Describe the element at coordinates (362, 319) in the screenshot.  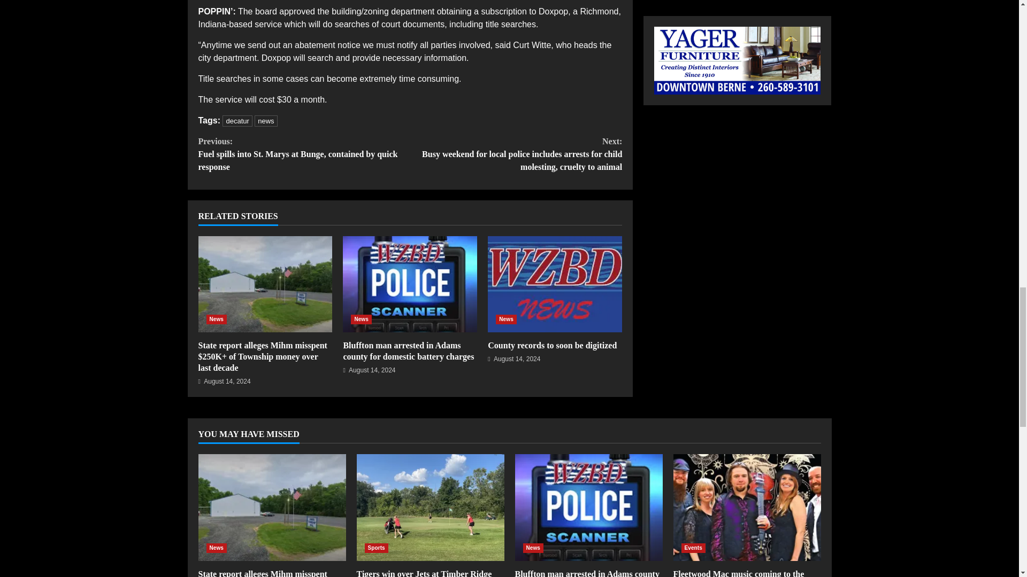
I see `News` at that location.